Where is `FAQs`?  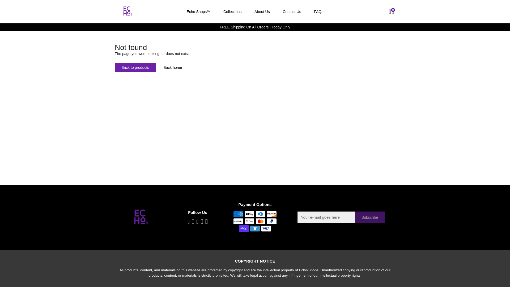
FAQs is located at coordinates (318, 12).